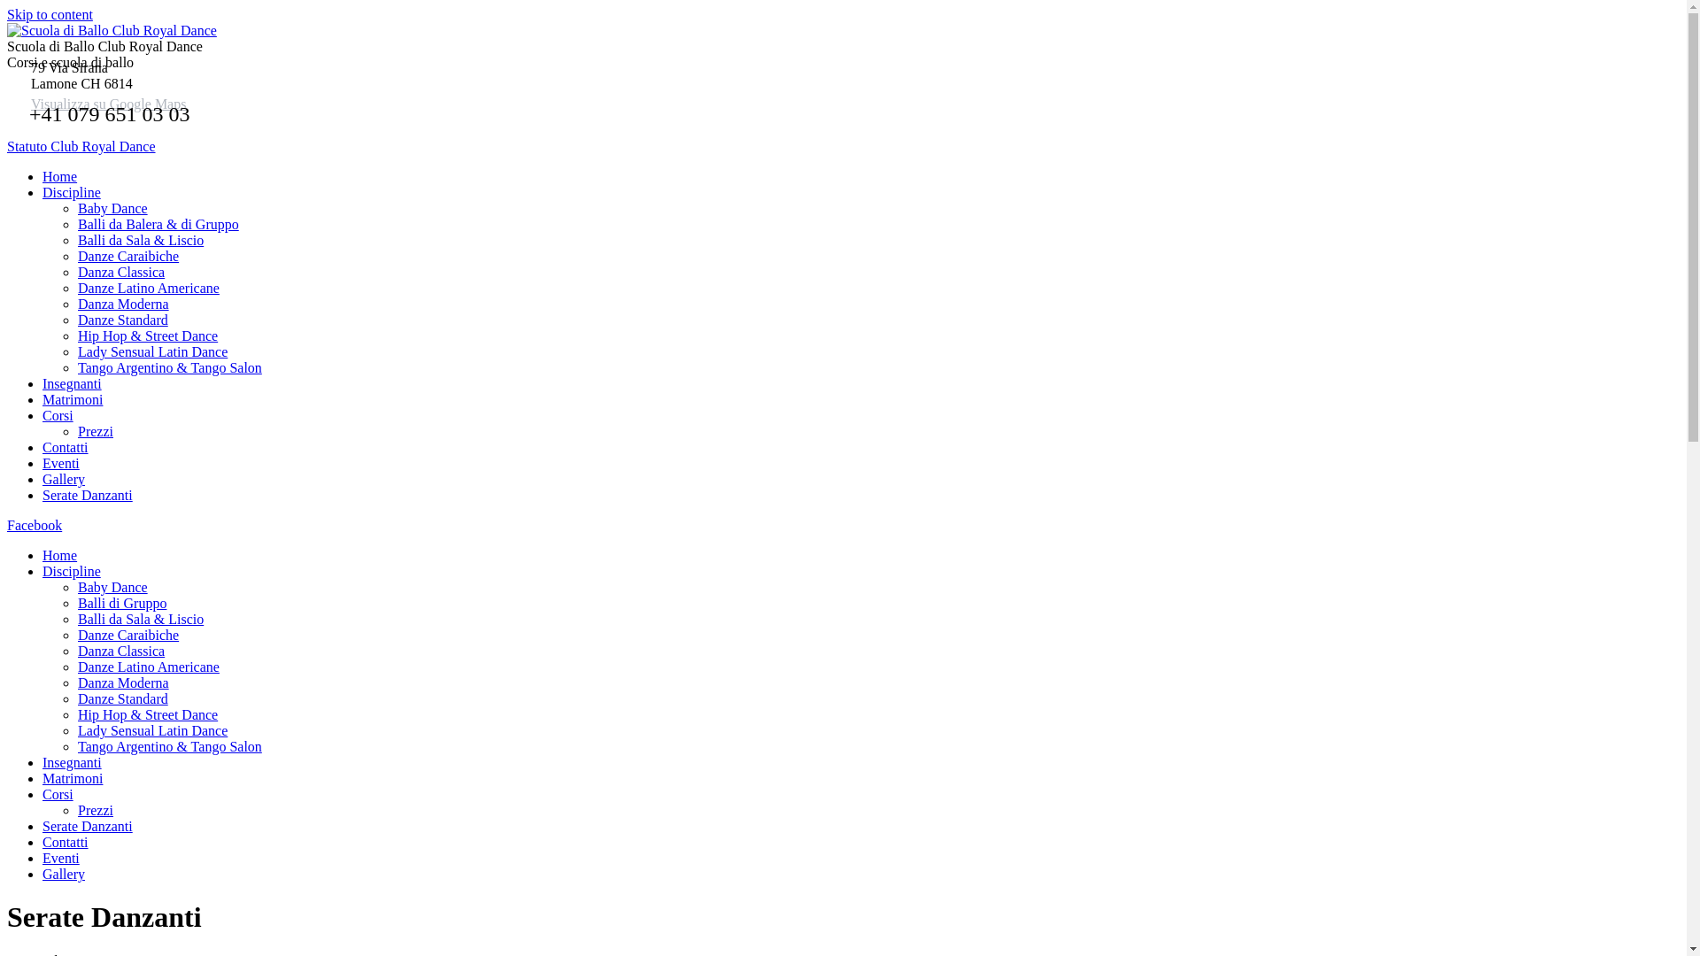 The image size is (1700, 956). What do you see at coordinates (152, 352) in the screenshot?
I see `Lady Sensual Latin Dance` at bounding box center [152, 352].